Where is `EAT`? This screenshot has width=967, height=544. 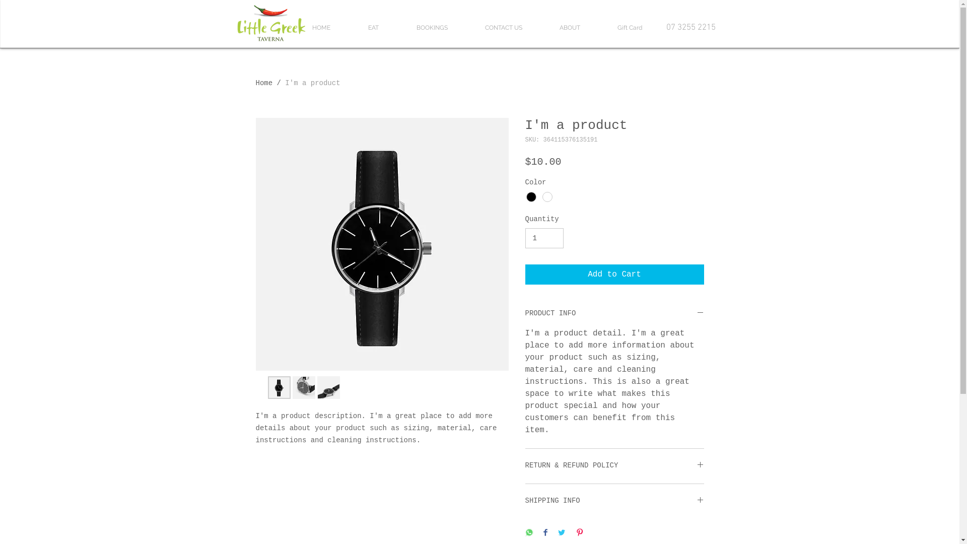
EAT is located at coordinates (374, 28).